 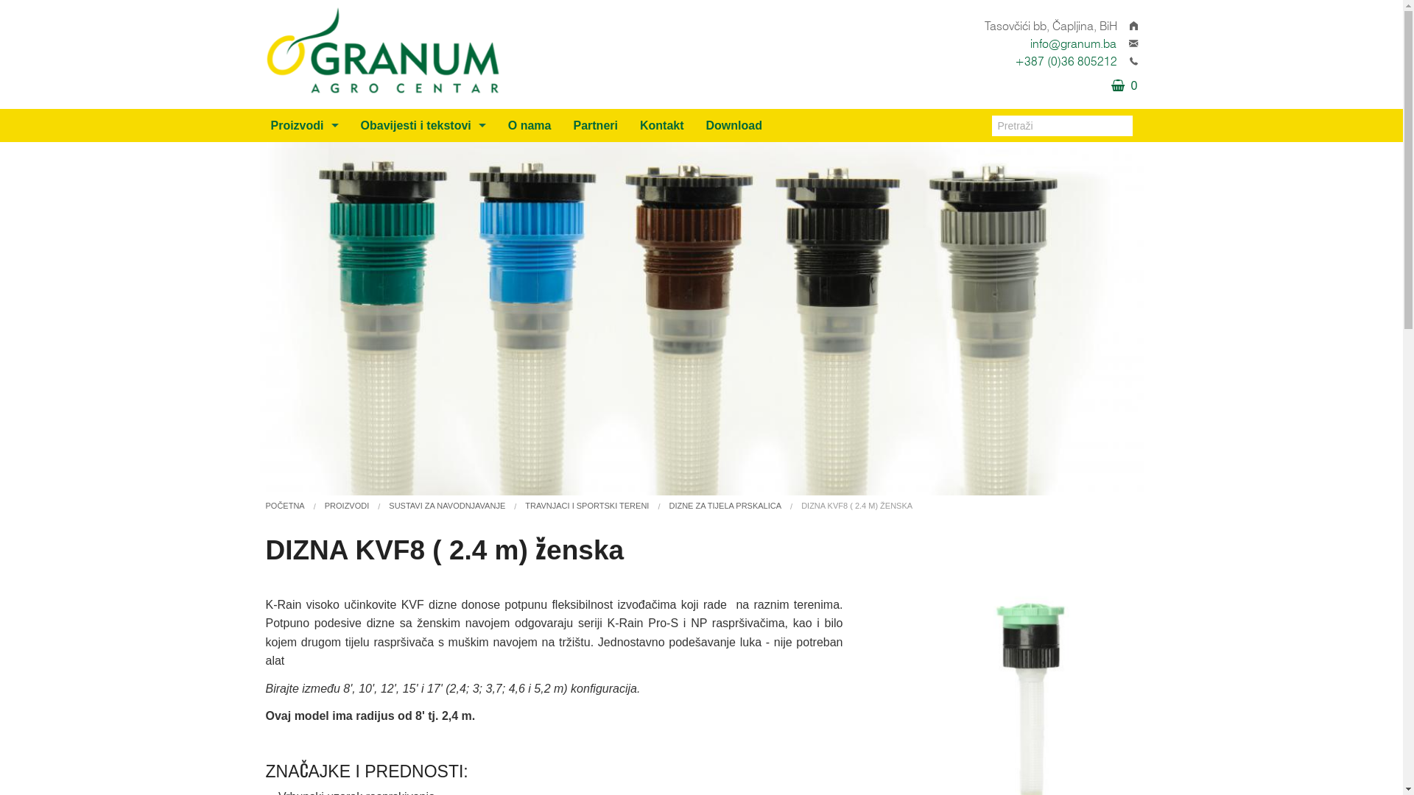 I want to click on info@granum.ba, so click(x=1072, y=44).